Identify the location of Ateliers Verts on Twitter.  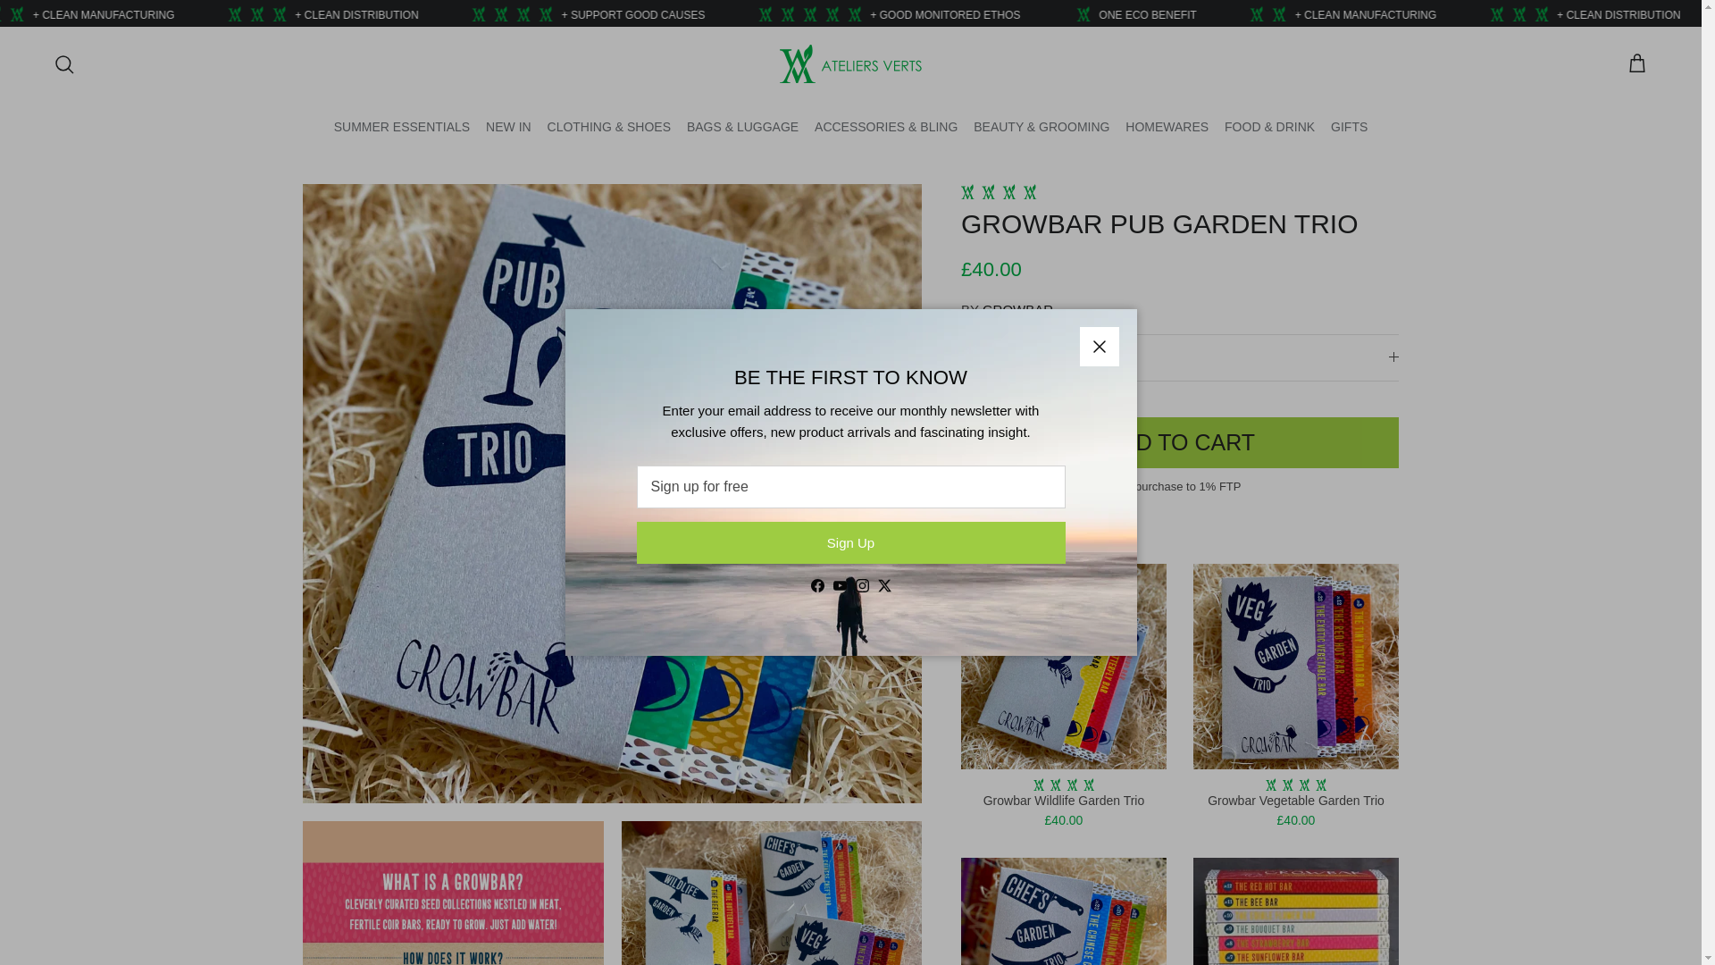
(883, 586).